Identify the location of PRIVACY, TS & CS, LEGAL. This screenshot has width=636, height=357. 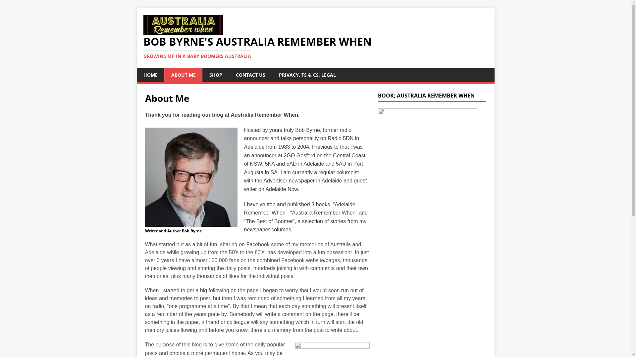
(307, 75).